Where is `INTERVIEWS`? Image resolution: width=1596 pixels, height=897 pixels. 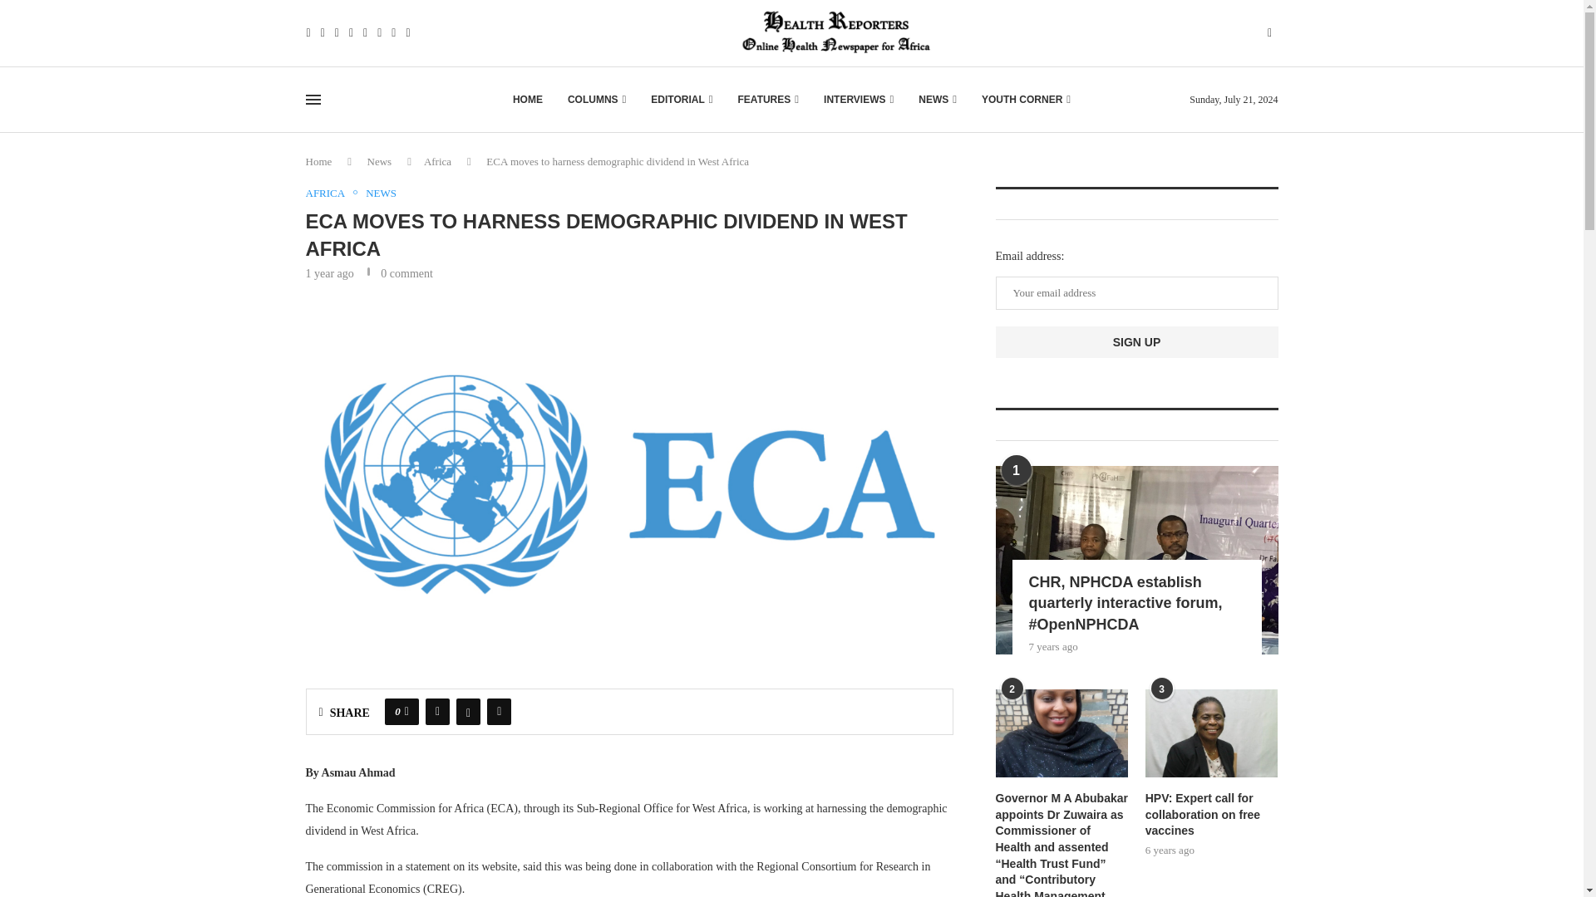 INTERVIEWS is located at coordinates (858, 100).